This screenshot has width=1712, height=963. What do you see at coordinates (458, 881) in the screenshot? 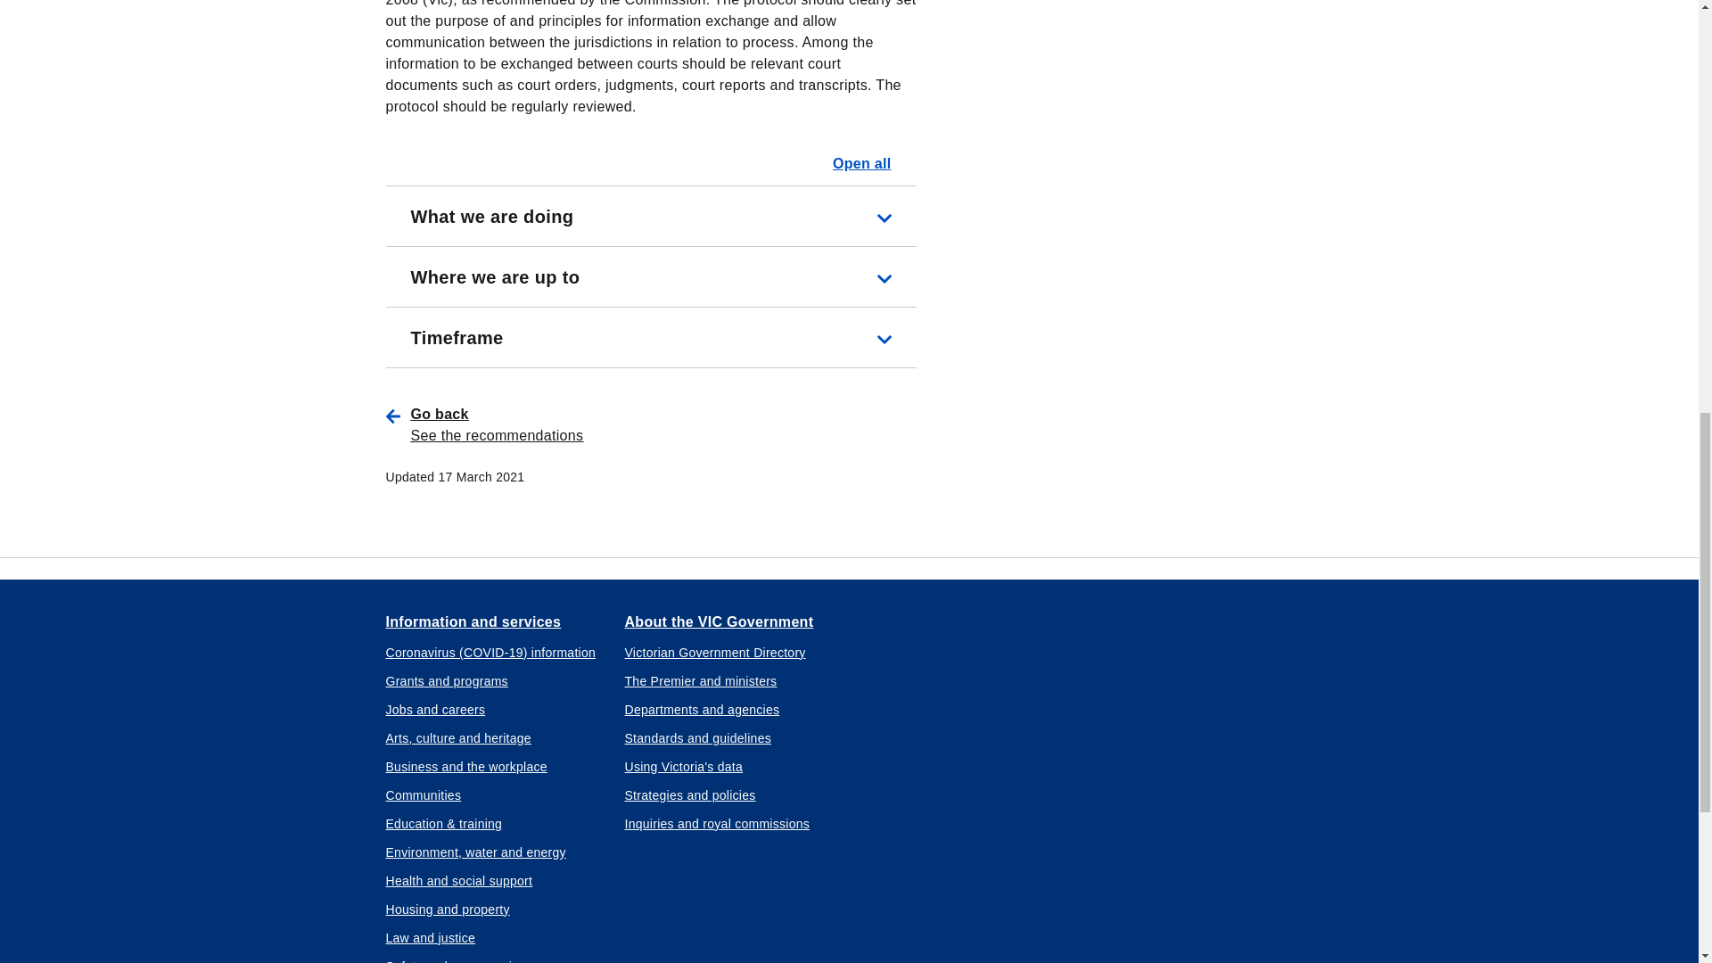
I see `Health and social support` at bounding box center [458, 881].